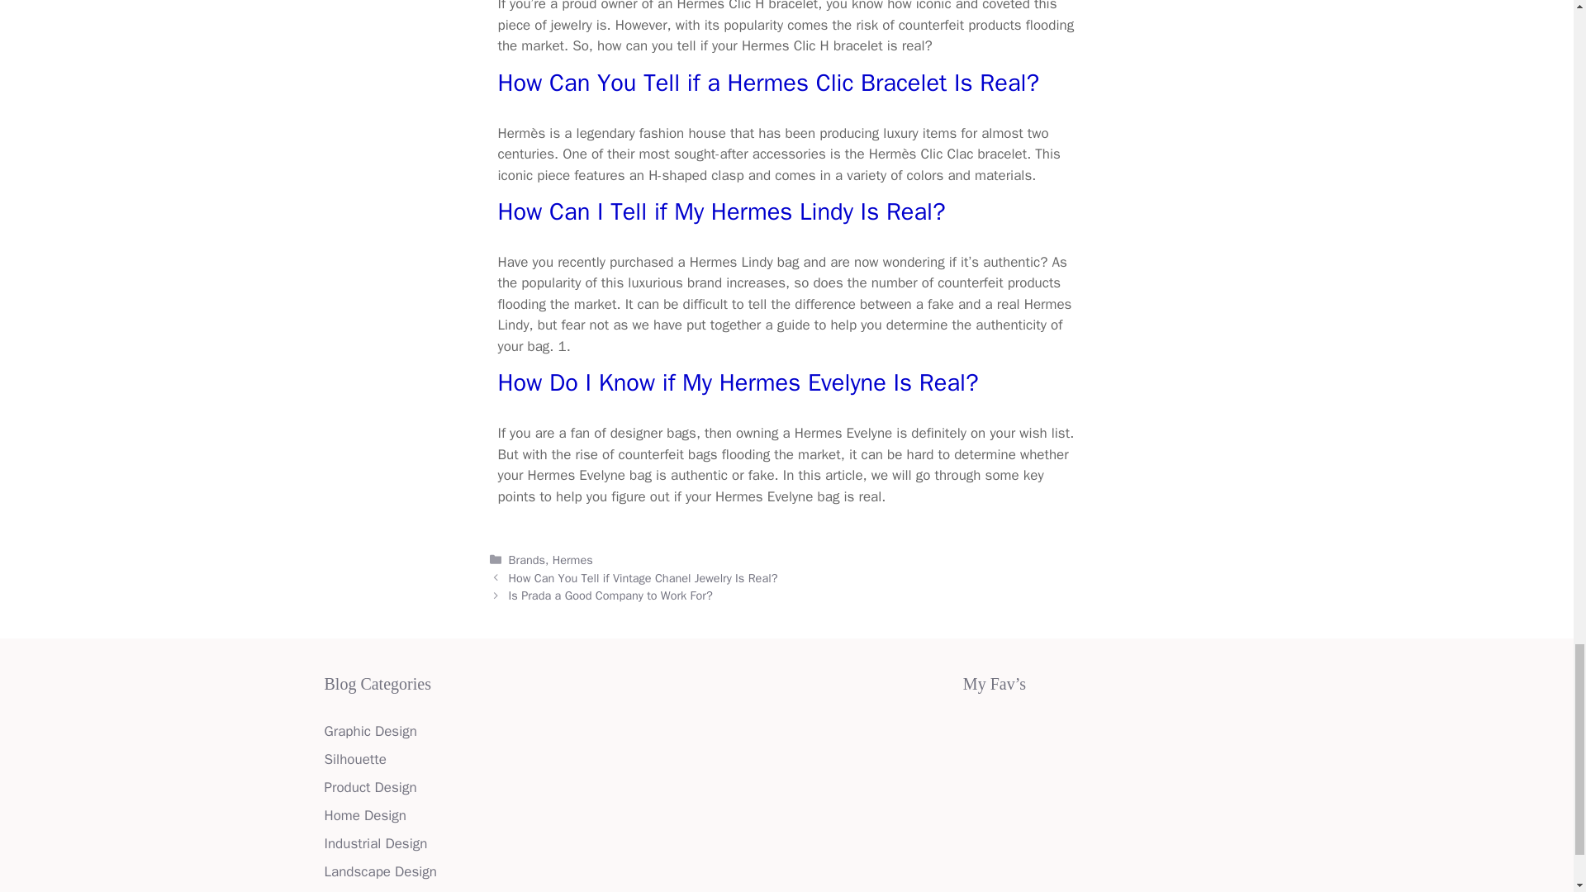 The image size is (1586, 892). I want to click on How Can You Tell if a Hermes Clic Bracelet Is Real?, so click(768, 83).